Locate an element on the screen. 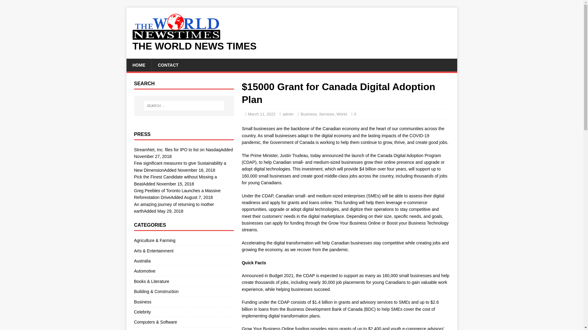  THE WORLD NEWS TIMES is located at coordinates (292, 46).